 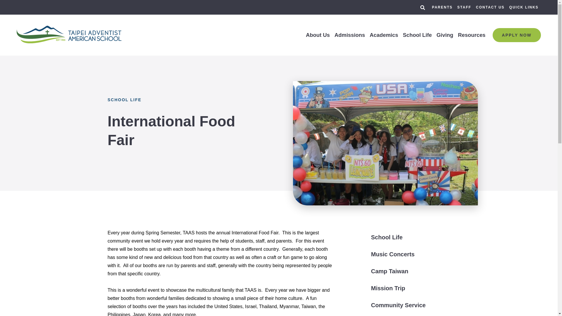 I want to click on Admissions, so click(x=349, y=35).